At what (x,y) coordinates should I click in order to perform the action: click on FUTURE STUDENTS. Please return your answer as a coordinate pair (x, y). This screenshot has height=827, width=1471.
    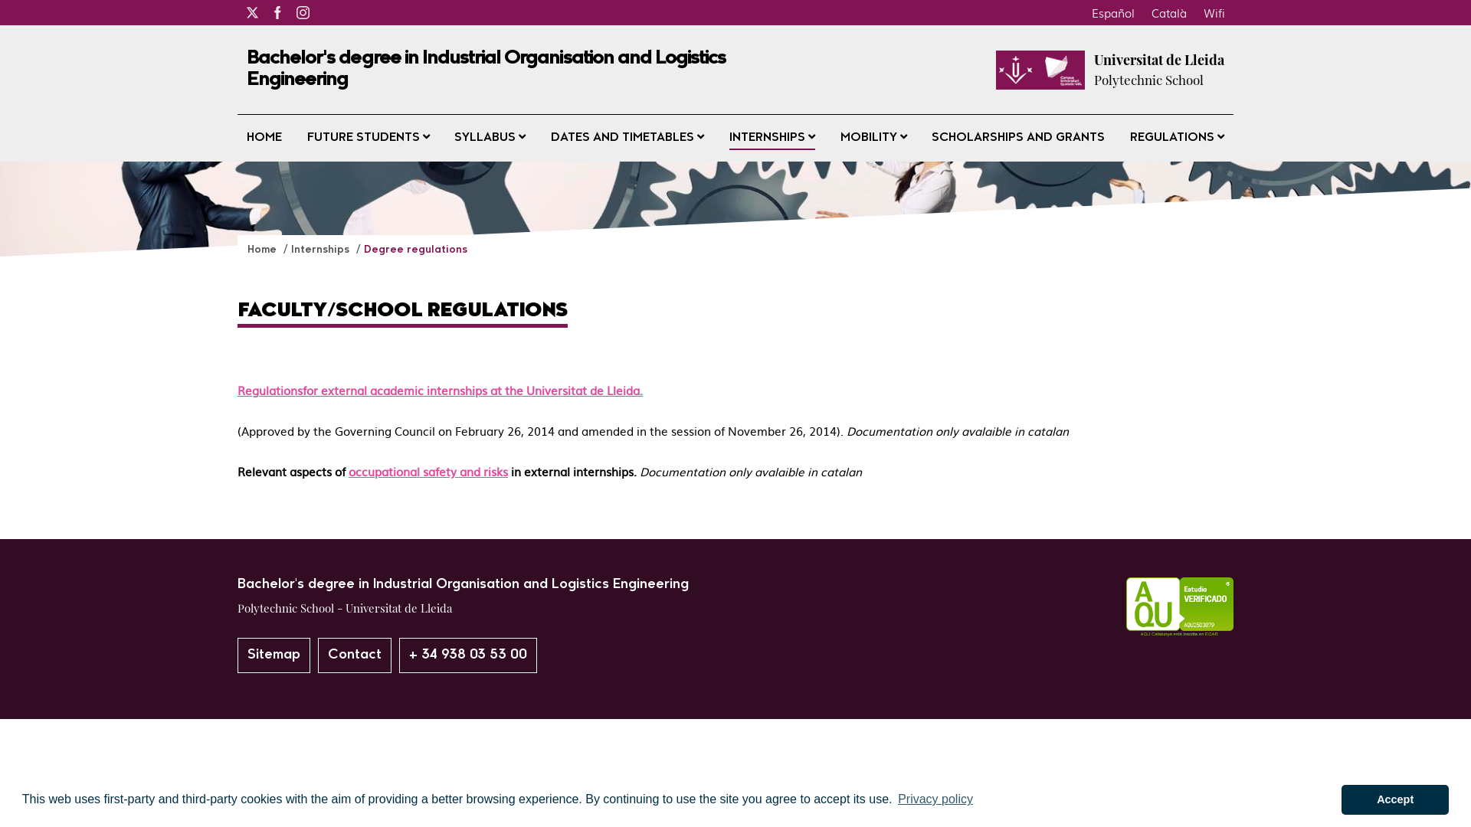
    Looking at the image, I should click on (369, 138).